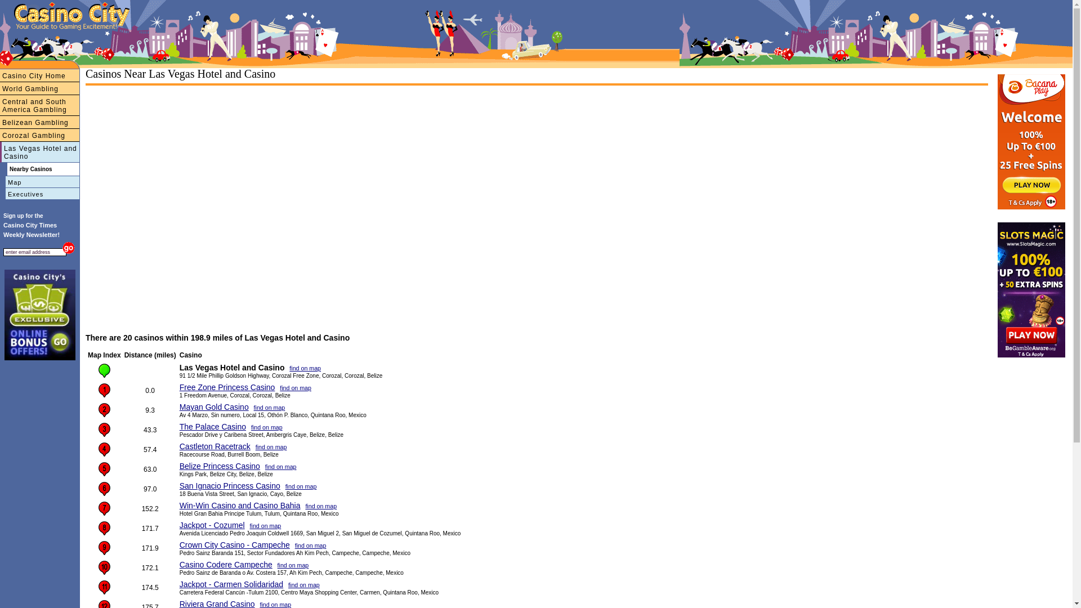  Describe the element at coordinates (271, 447) in the screenshot. I see `find on map` at that location.